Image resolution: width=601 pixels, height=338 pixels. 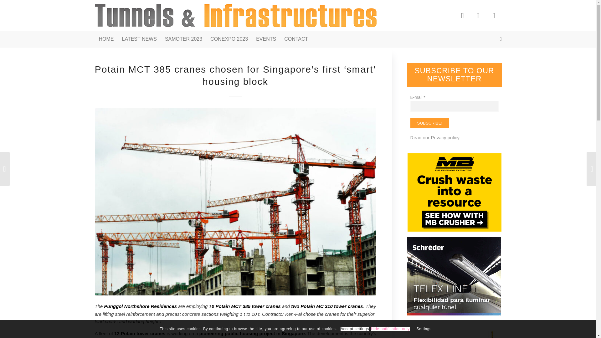 What do you see at coordinates (235, 16) in the screenshot?
I see `Tunnels-logo-2020-2` at bounding box center [235, 16].